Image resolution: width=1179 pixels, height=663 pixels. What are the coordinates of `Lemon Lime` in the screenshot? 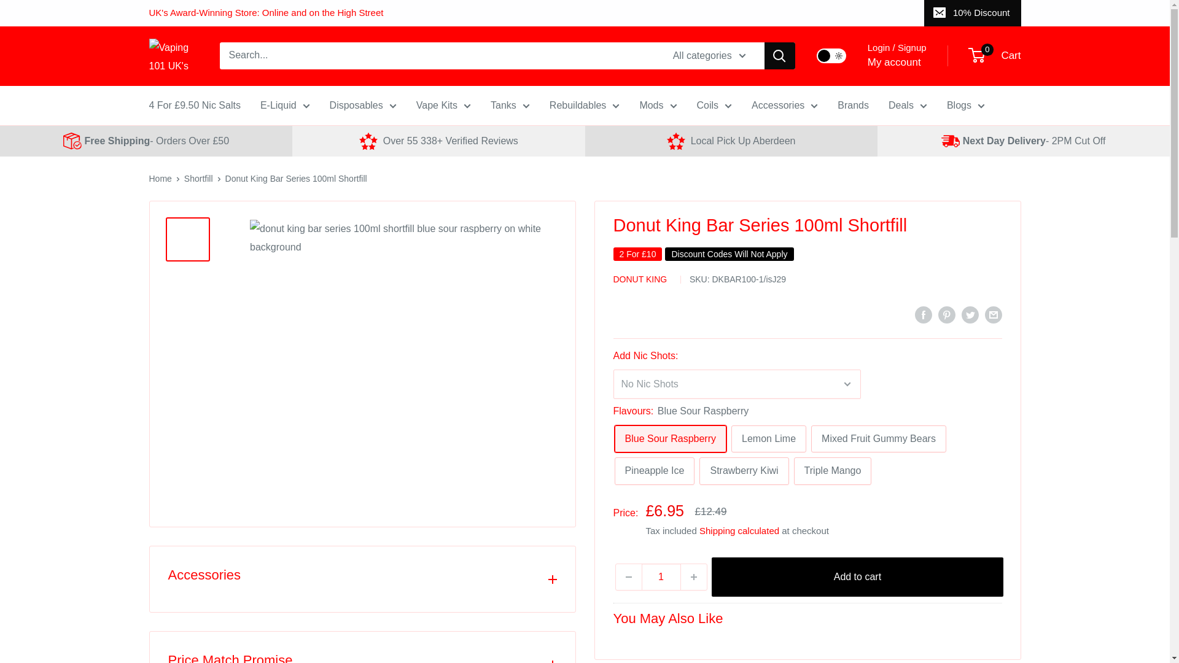 It's located at (769, 439).